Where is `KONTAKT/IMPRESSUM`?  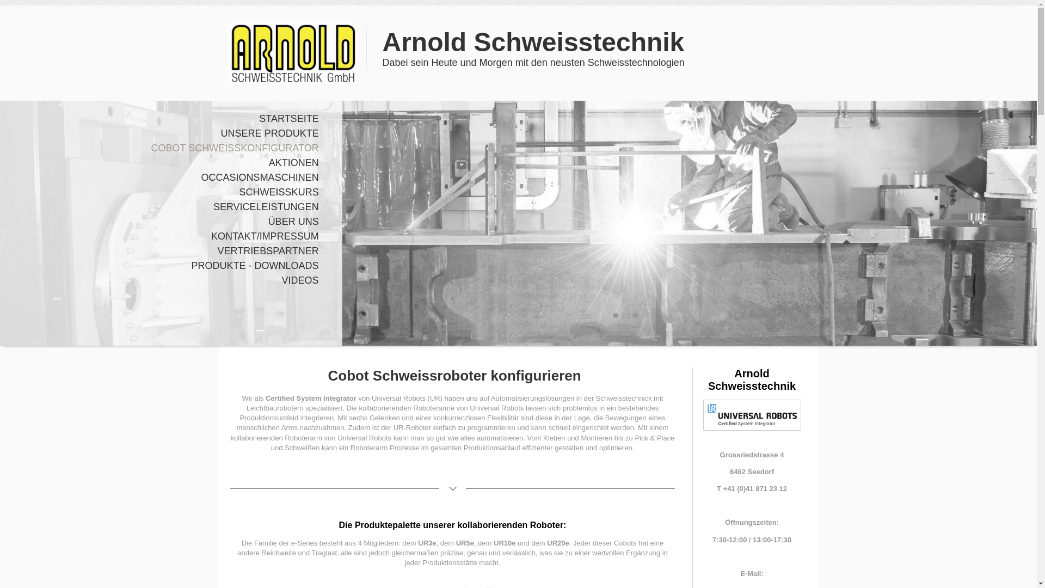 KONTAKT/IMPRESSUM is located at coordinates (165, 236).